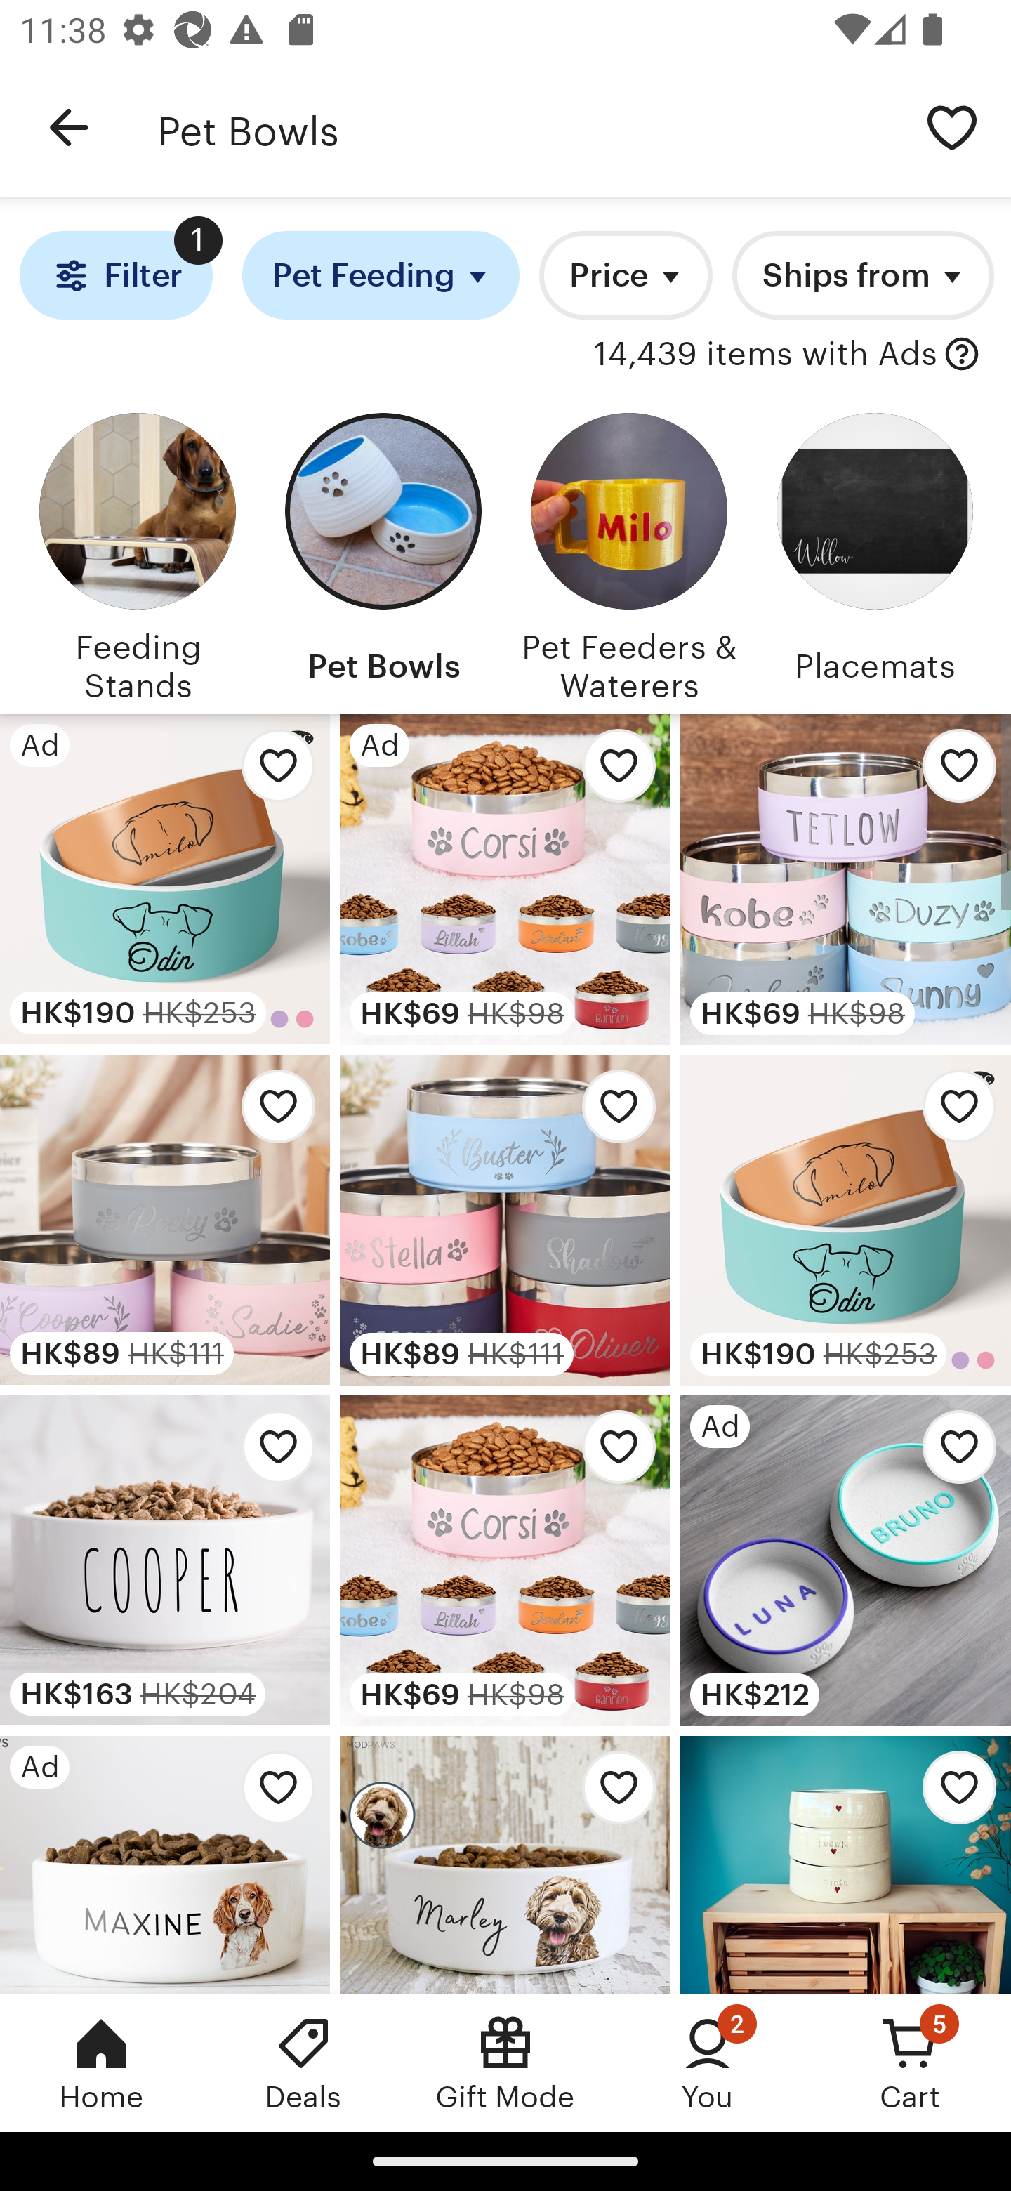  Describe the element at coordinates (505, 2062) in the screenshot. I see `Gift Mode` at that location.